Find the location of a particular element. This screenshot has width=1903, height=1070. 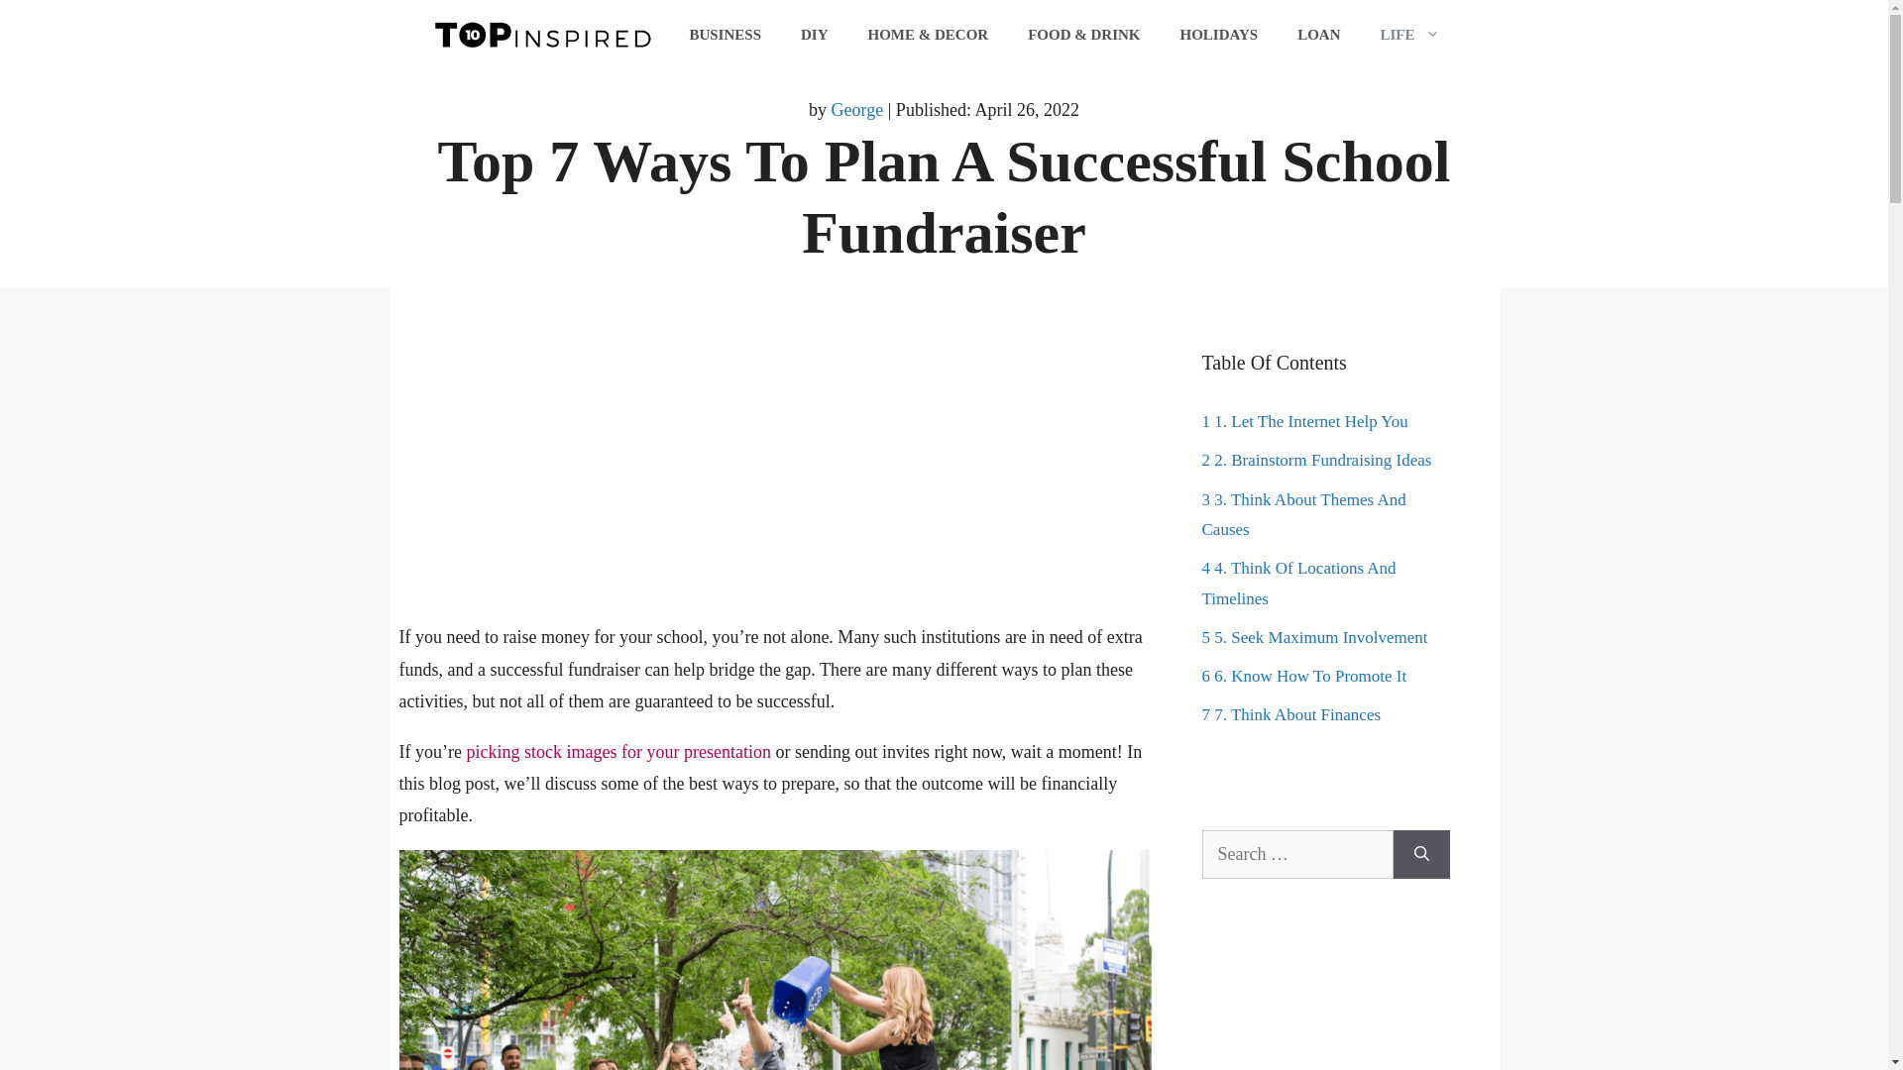

5 5. Seek Maximum Involvement is located at coordinates (1314, 637).